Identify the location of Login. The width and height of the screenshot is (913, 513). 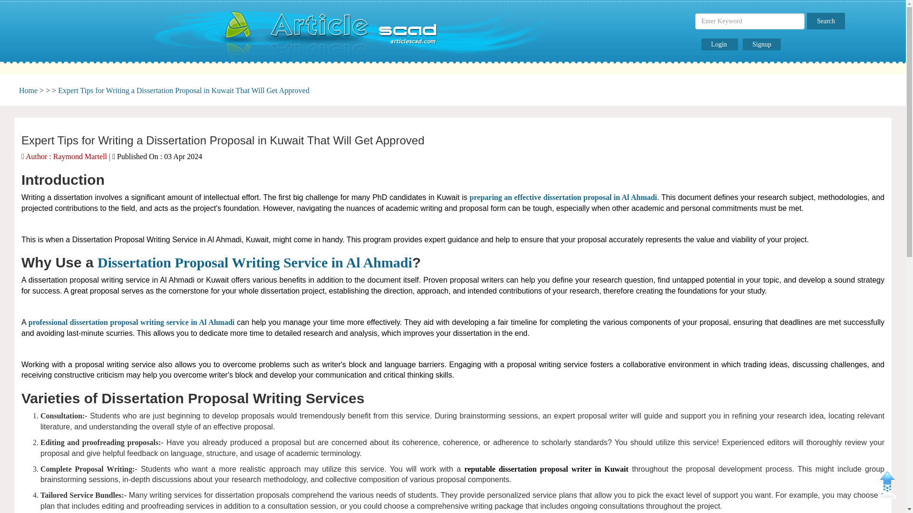
(719, 44).